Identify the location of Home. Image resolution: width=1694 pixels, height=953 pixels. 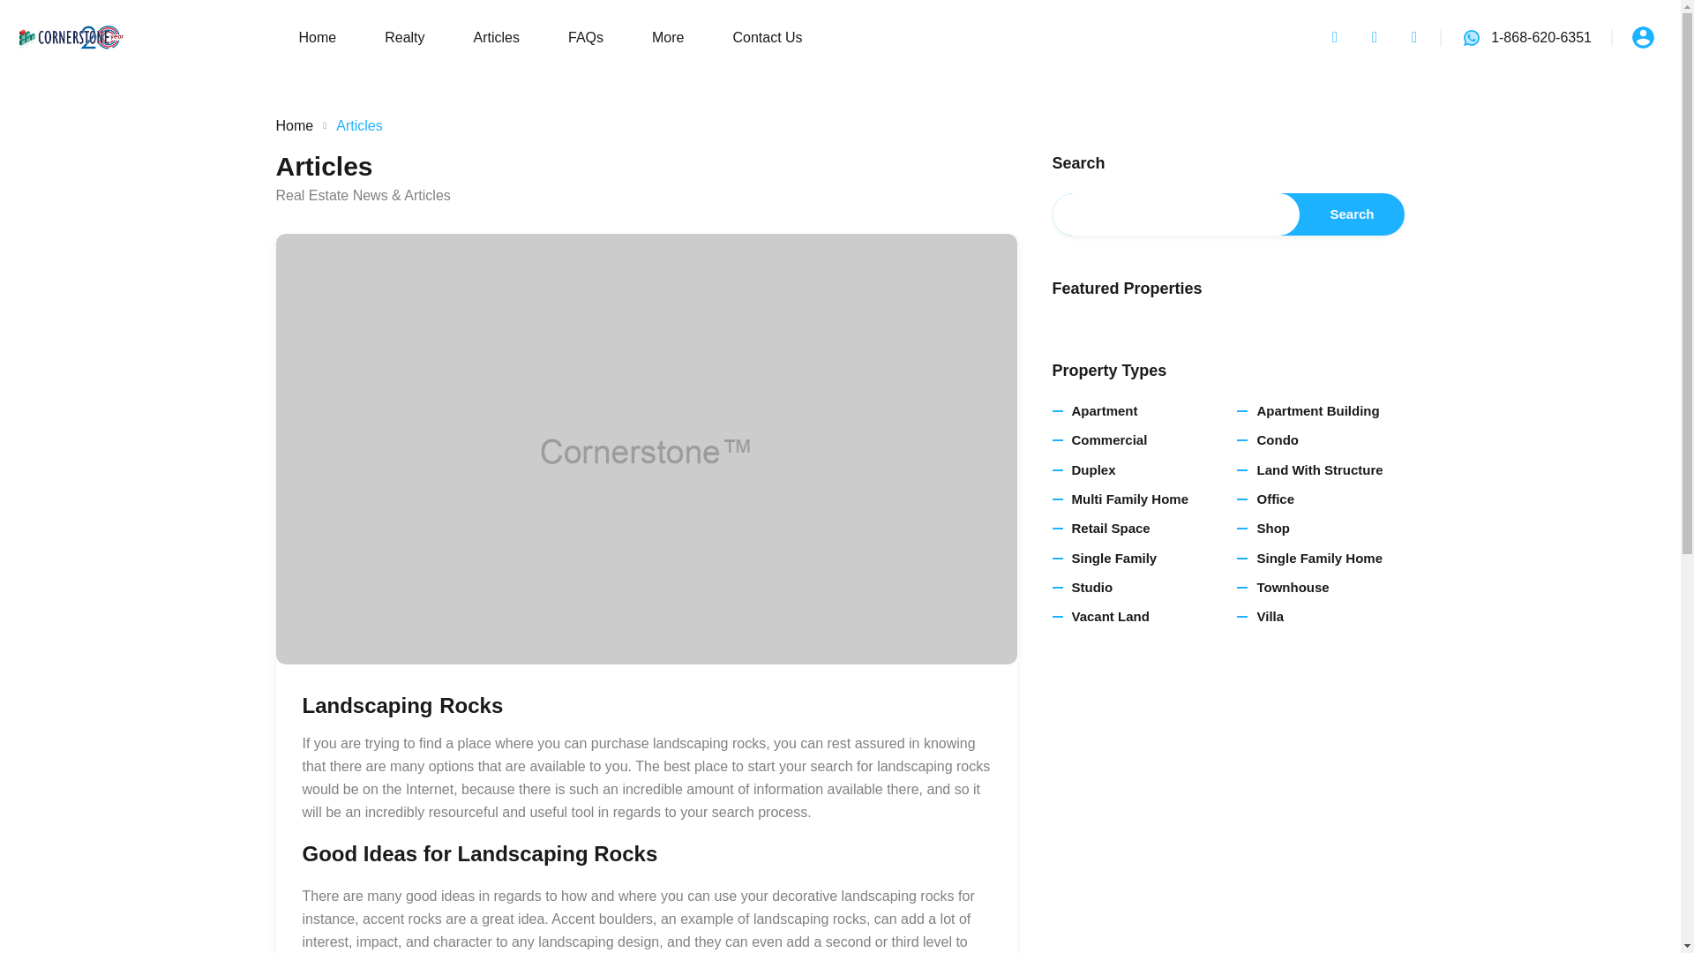
(317, 36).